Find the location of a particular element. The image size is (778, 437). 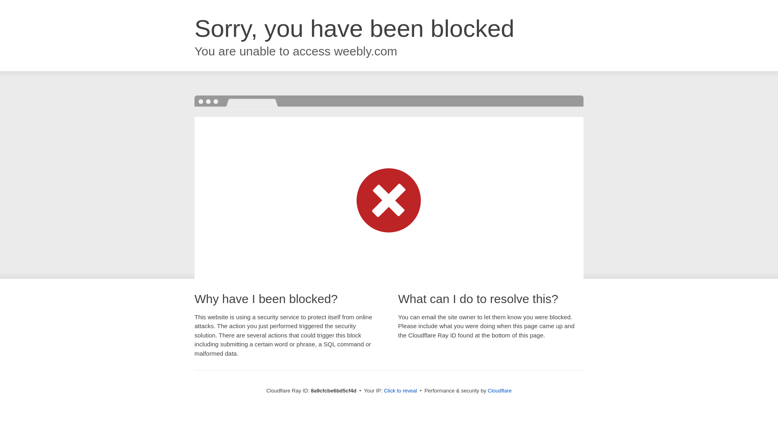

Click to reveal is located at coordinates (400, 391).